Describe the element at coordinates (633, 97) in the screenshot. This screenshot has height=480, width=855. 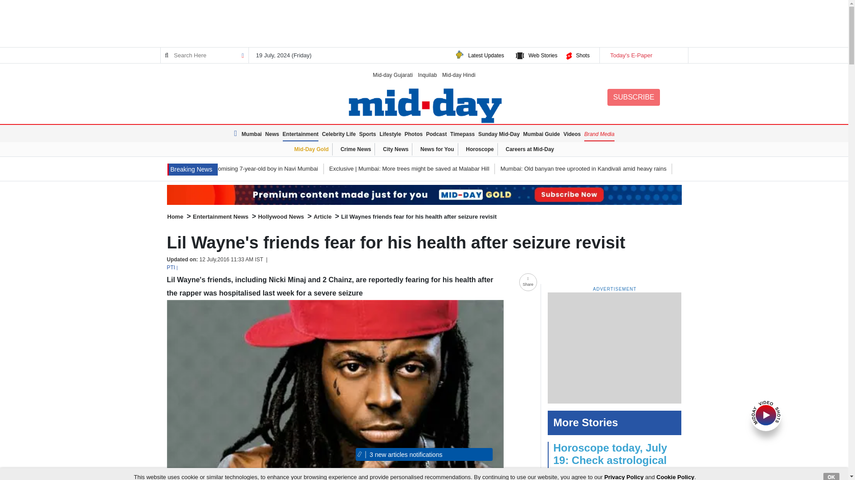
I see `SUBSCRIBE` at that location.